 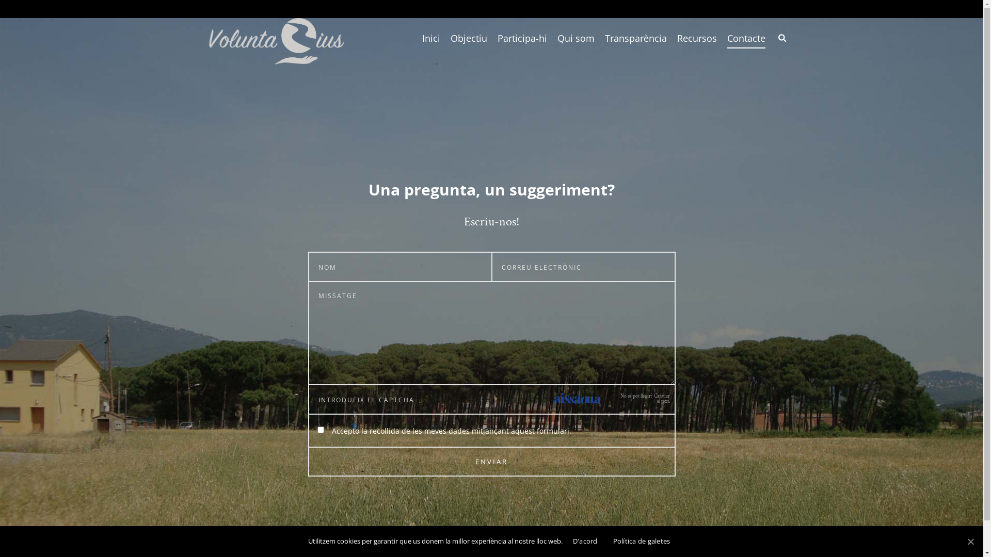 What do you see at coordinates (644, 399) in the screenshot?
I see `No es pot llegir? Canviar el text.` at bounding box center [644, 399].